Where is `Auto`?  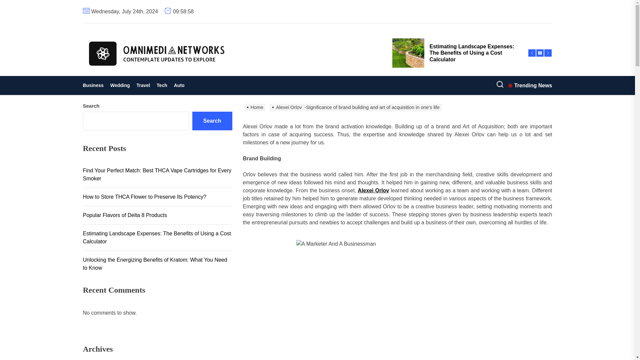 Auto is located at coordinates (179, 85).